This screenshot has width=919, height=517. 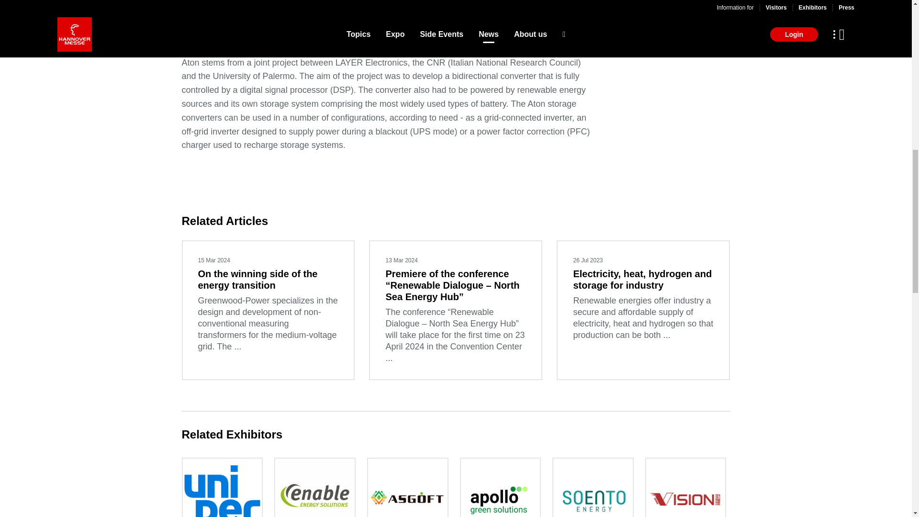 What do you see at coordinates (314, 487) in the screenshot?
I see `enable energy solutions` at bounding box center [314, 487].